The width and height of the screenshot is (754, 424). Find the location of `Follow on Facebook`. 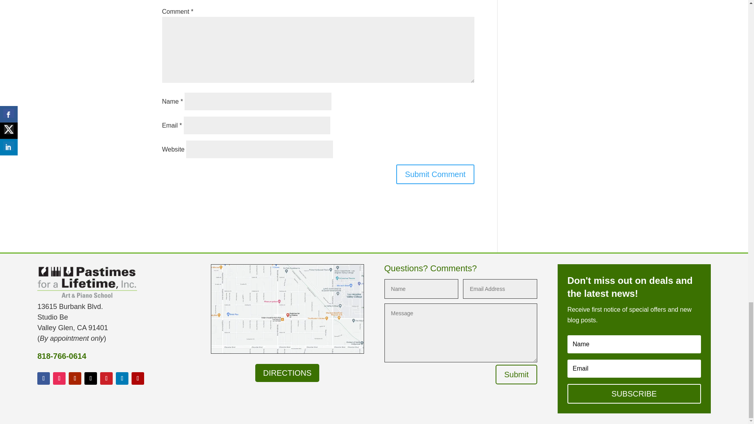

Follow on Facebook is located at coordinates (43, 378).